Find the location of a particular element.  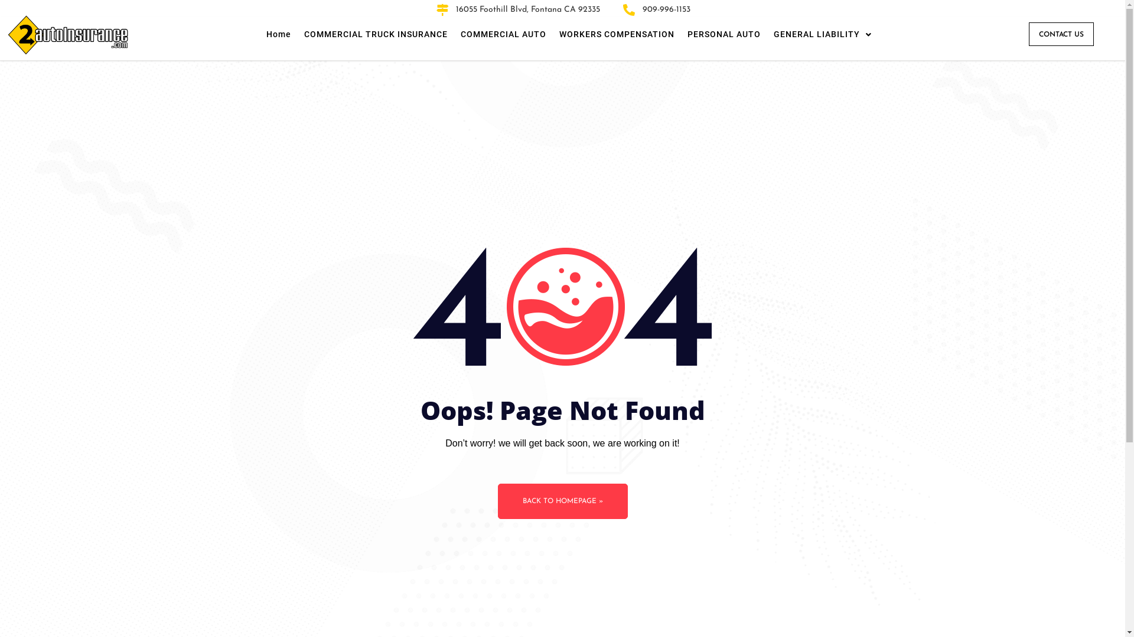

16055 Foothill Blvd, Fontana CA 92335 is located at coordinates (517, 9).